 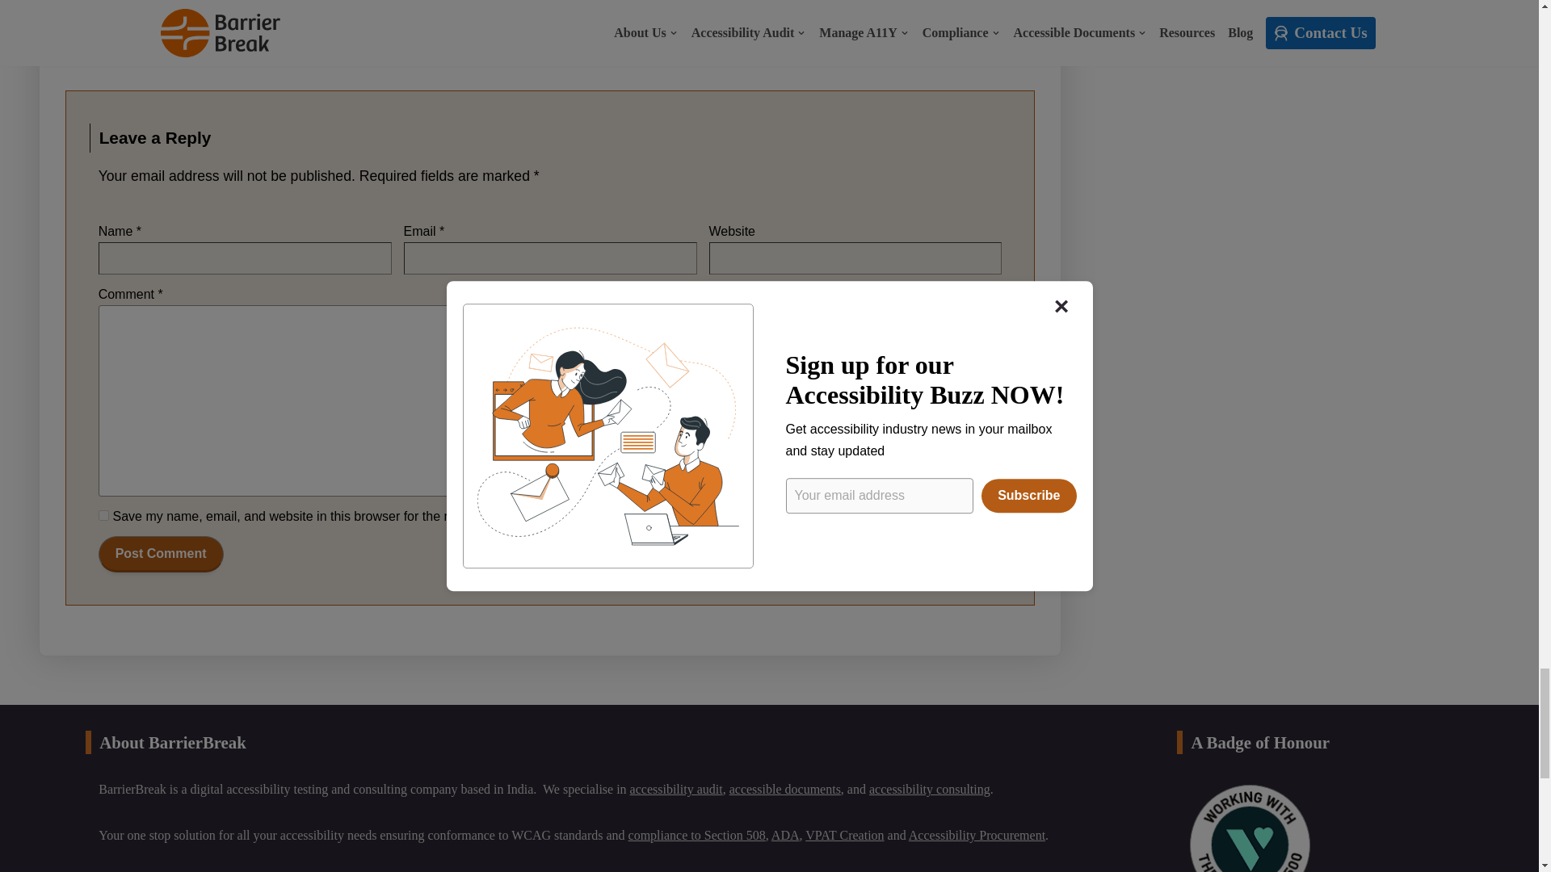 I want to click on iOS accessibility features, so click(x=195, y=20).